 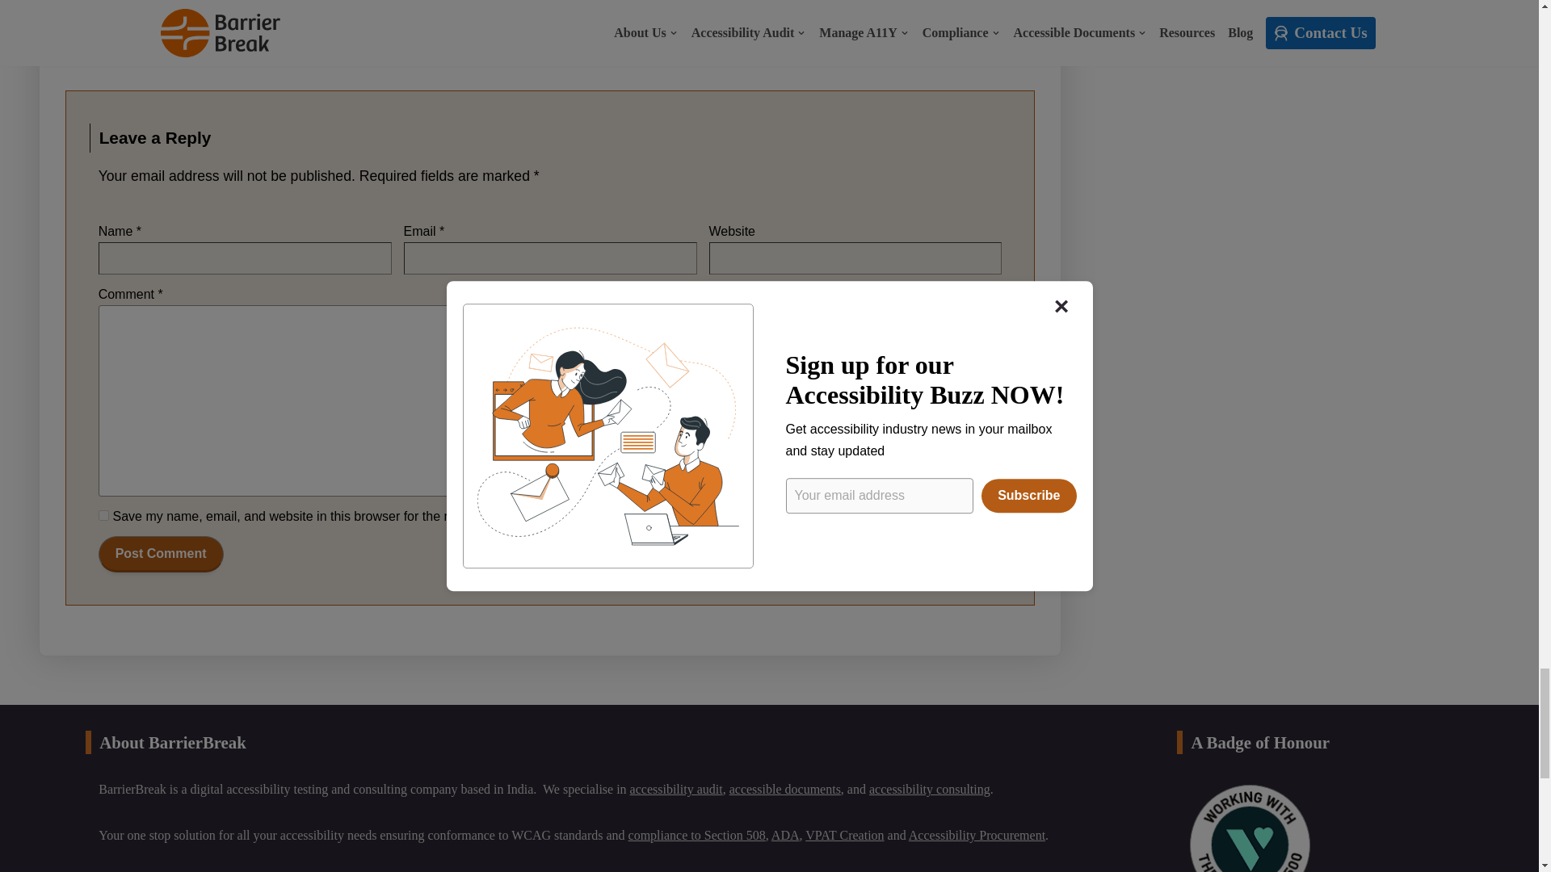 I want to click on iOS accessibility features, so click(x=195, y=20).